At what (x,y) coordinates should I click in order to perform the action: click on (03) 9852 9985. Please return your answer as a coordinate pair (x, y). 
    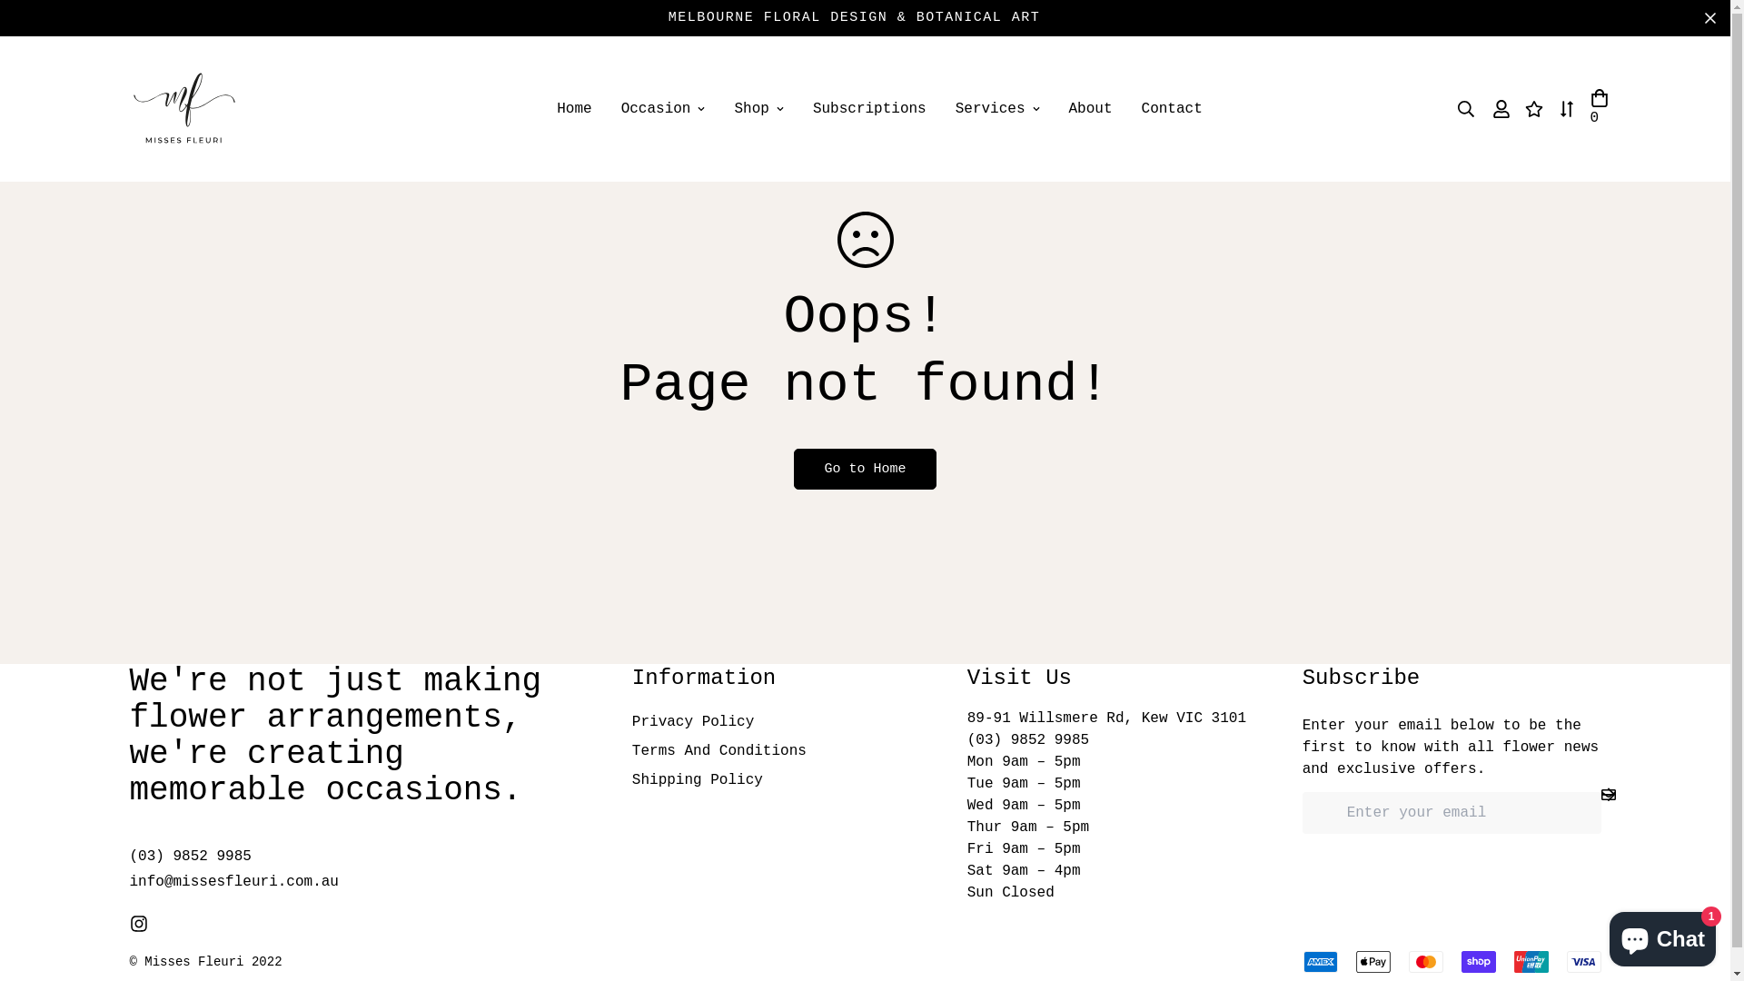
    Looking at the image, I should click on (1028, 740).